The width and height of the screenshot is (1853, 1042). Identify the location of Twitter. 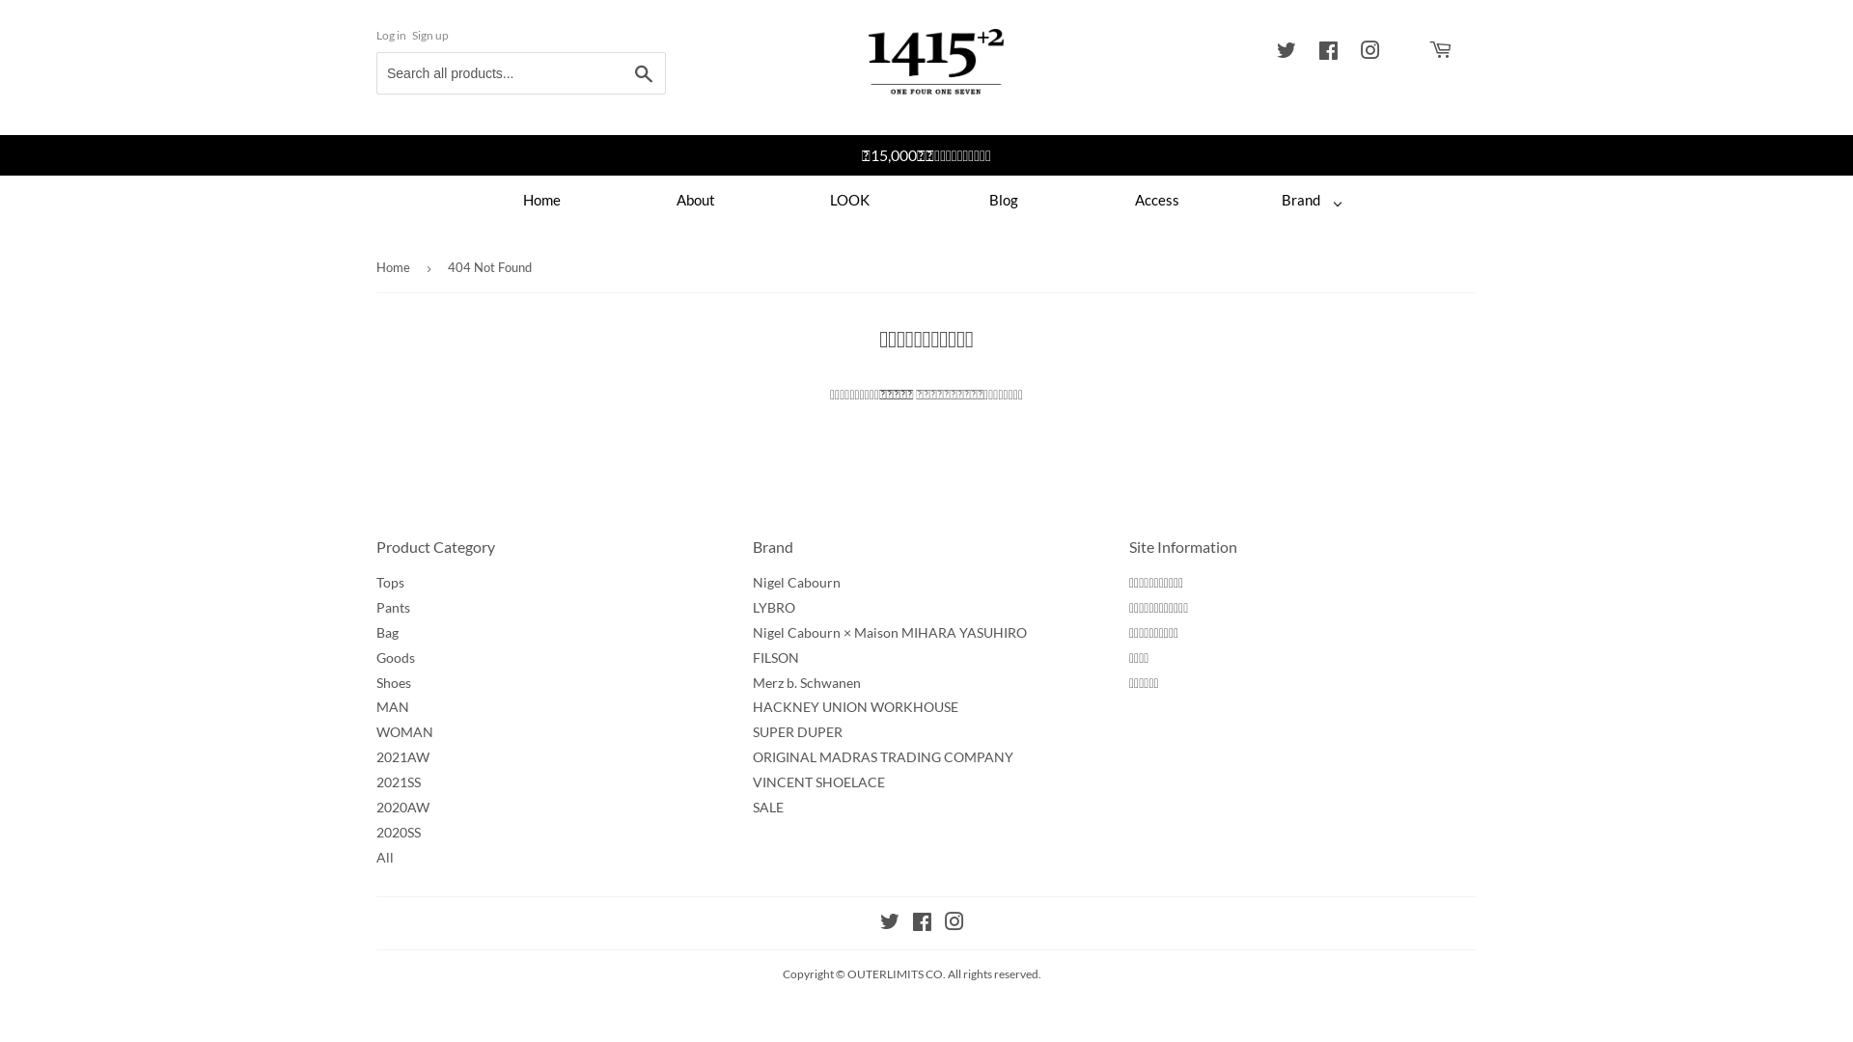
(1286, 52).